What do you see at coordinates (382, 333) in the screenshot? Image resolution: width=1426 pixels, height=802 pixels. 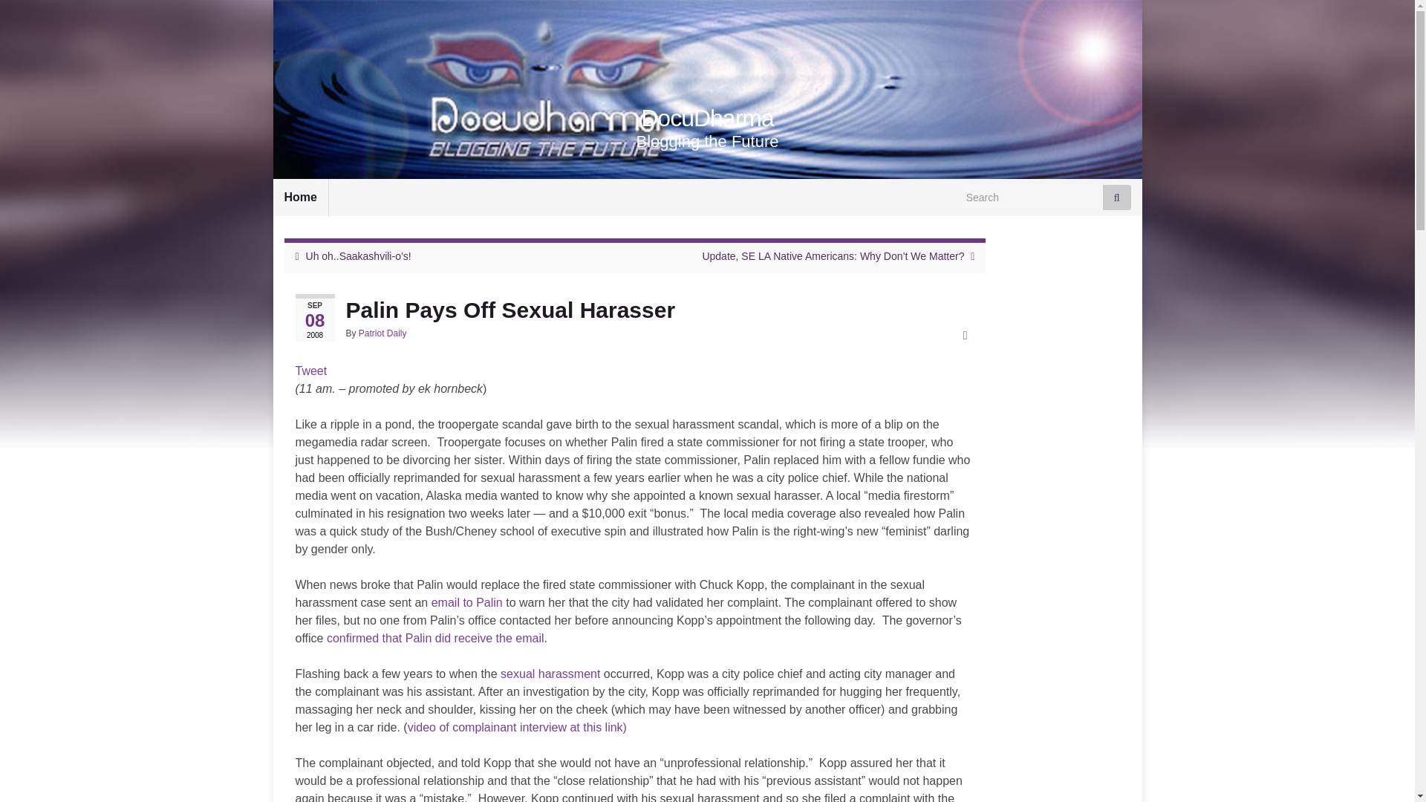 I see `Patriot Daily` at bounding box center [382, 333].